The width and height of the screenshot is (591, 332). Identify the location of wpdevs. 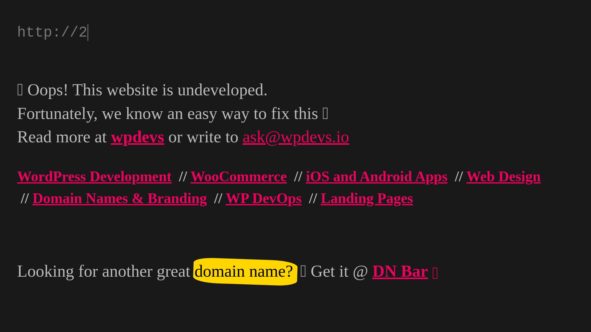
(137, 136).